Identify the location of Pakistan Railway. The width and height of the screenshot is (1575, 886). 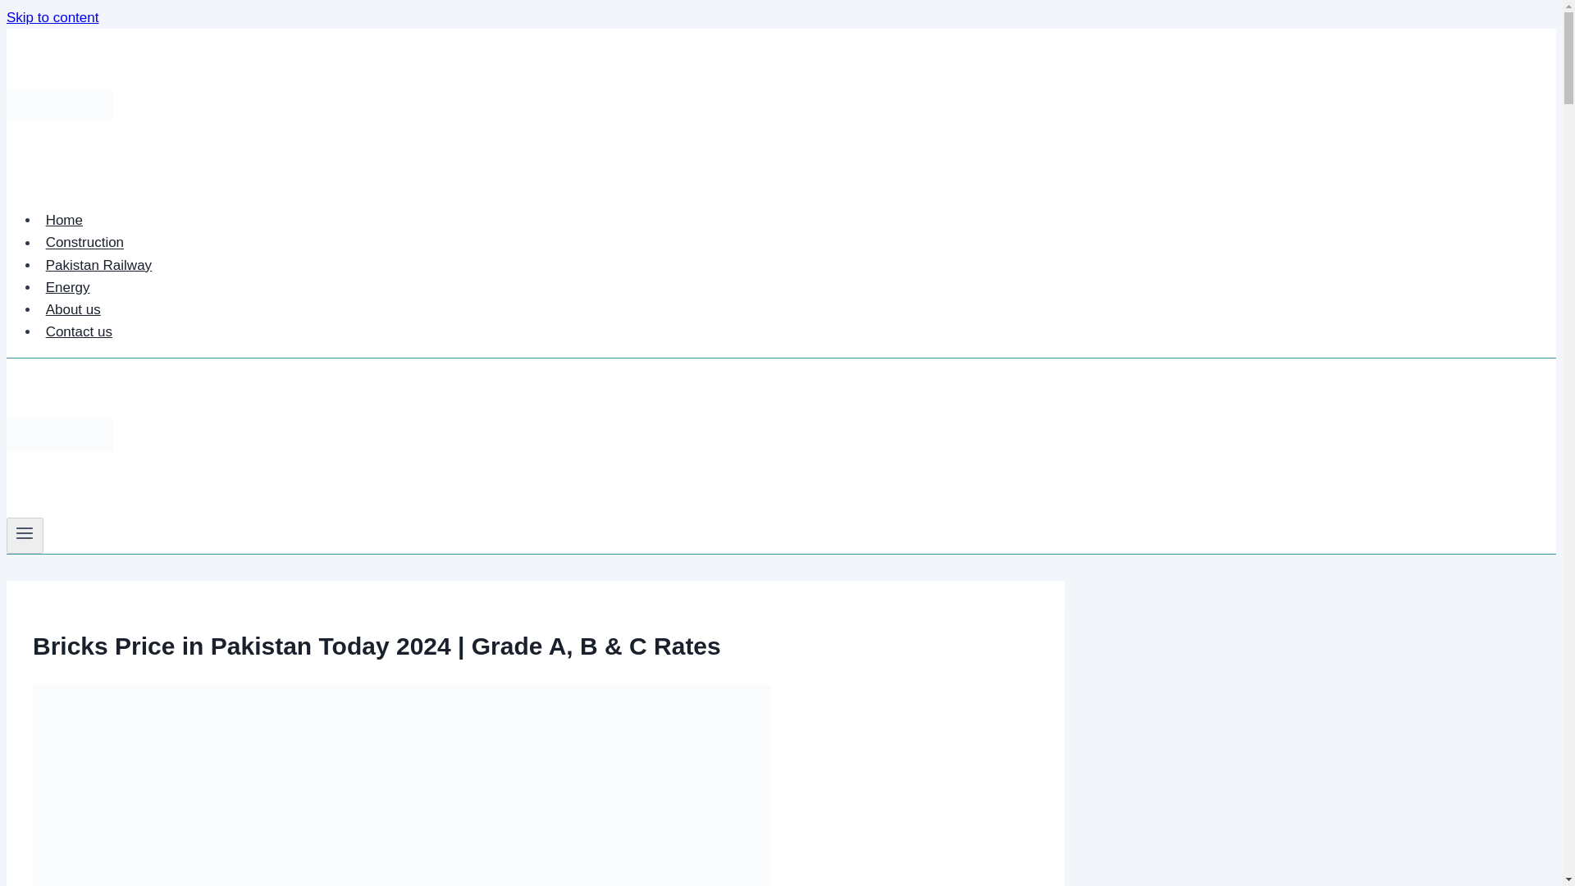
(98, 265).